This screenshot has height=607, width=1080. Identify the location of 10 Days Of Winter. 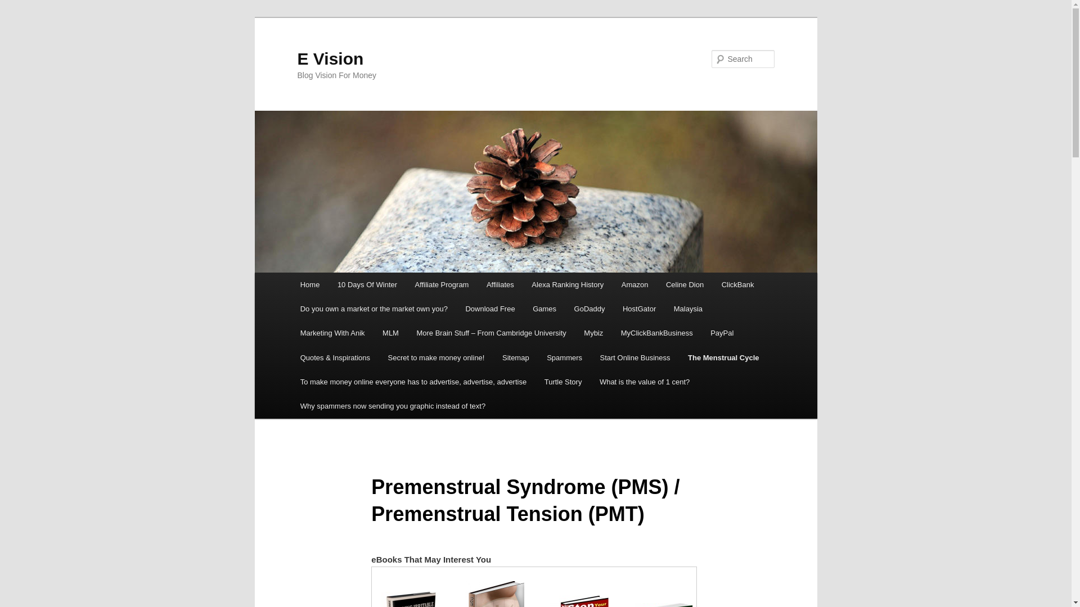
(367, 284).